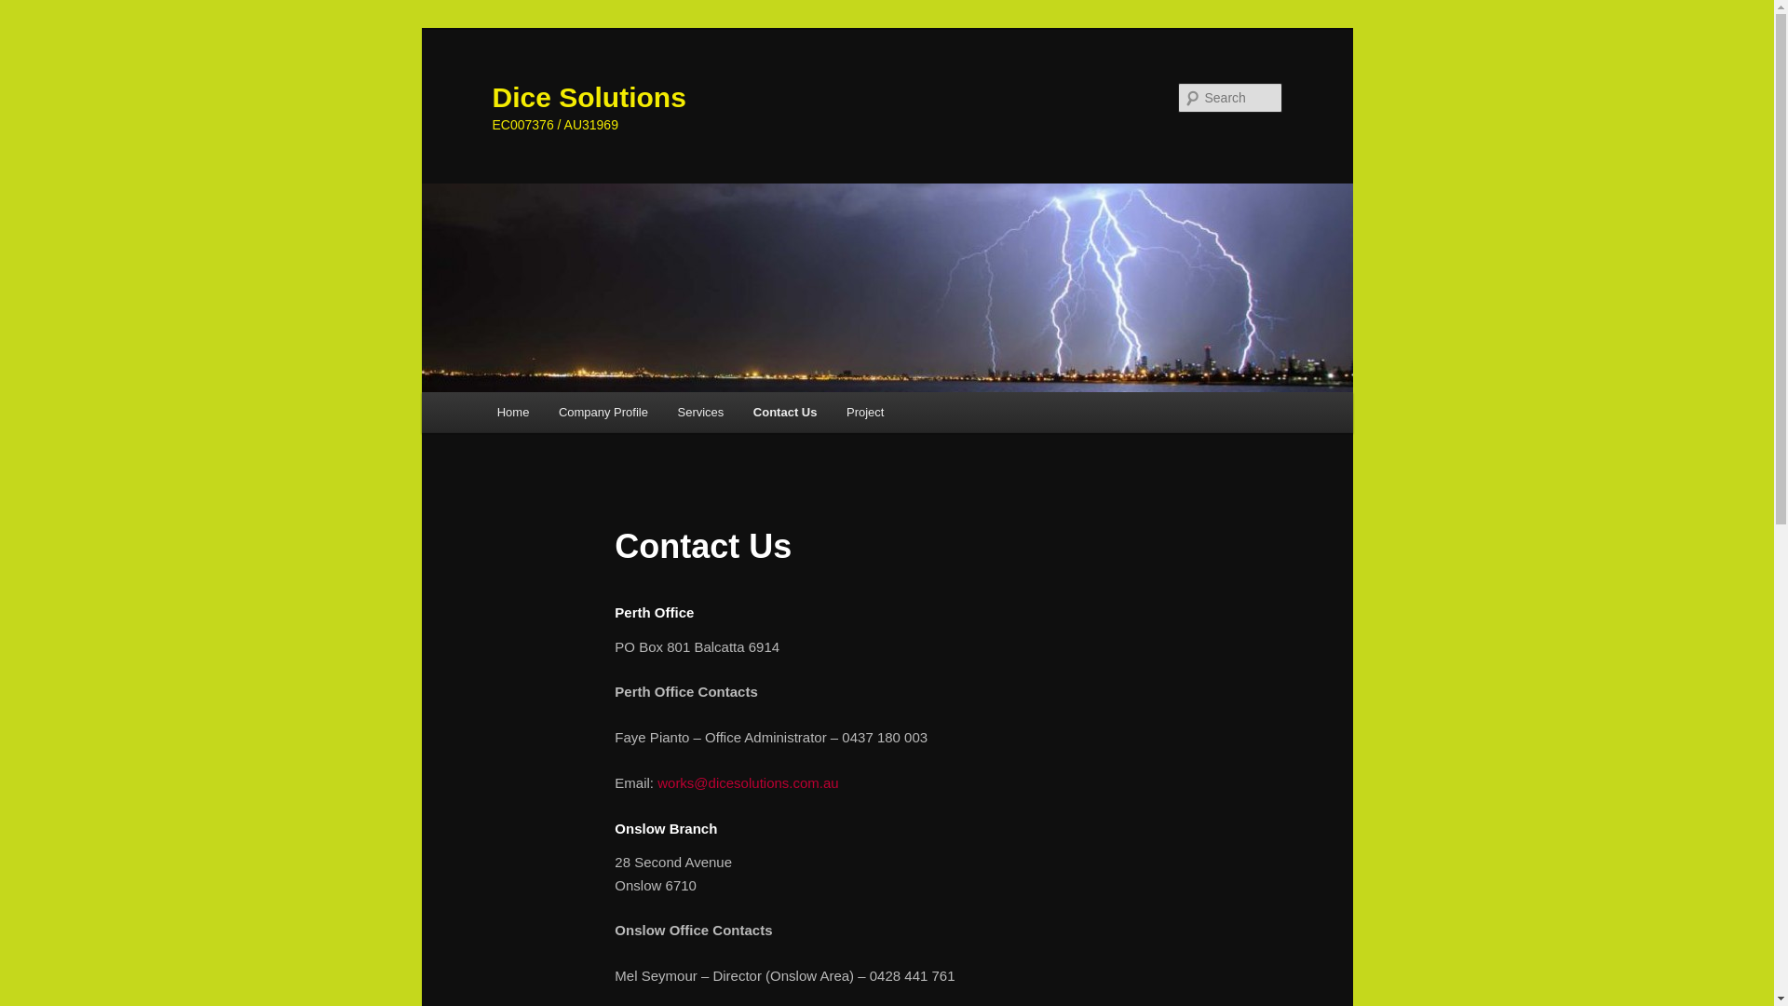 The height and width of the screenshot is (1006, 1788). Describe the element at coordinates (700, 412) in the screenshot. I see `Services` at that location.